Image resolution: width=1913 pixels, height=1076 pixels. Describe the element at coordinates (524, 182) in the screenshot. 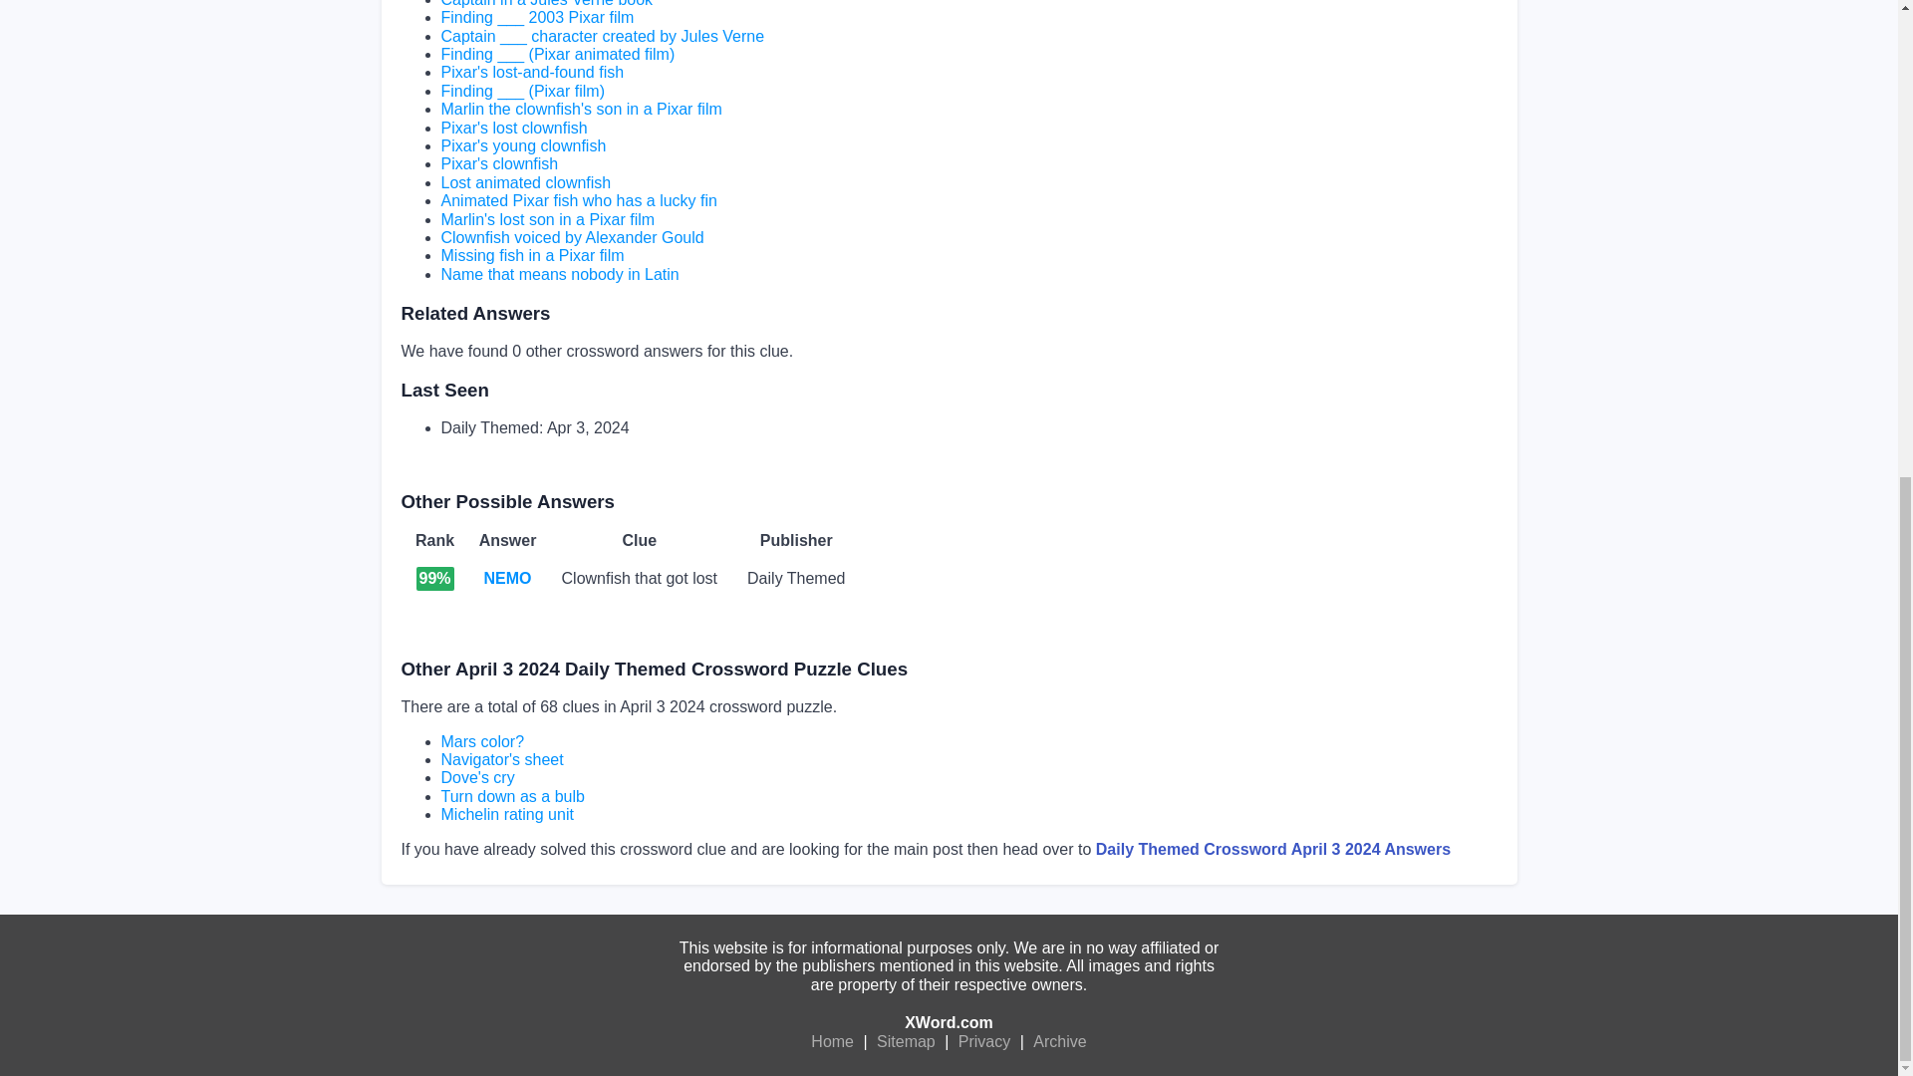

I see `Lost animated clownfish` at that location.